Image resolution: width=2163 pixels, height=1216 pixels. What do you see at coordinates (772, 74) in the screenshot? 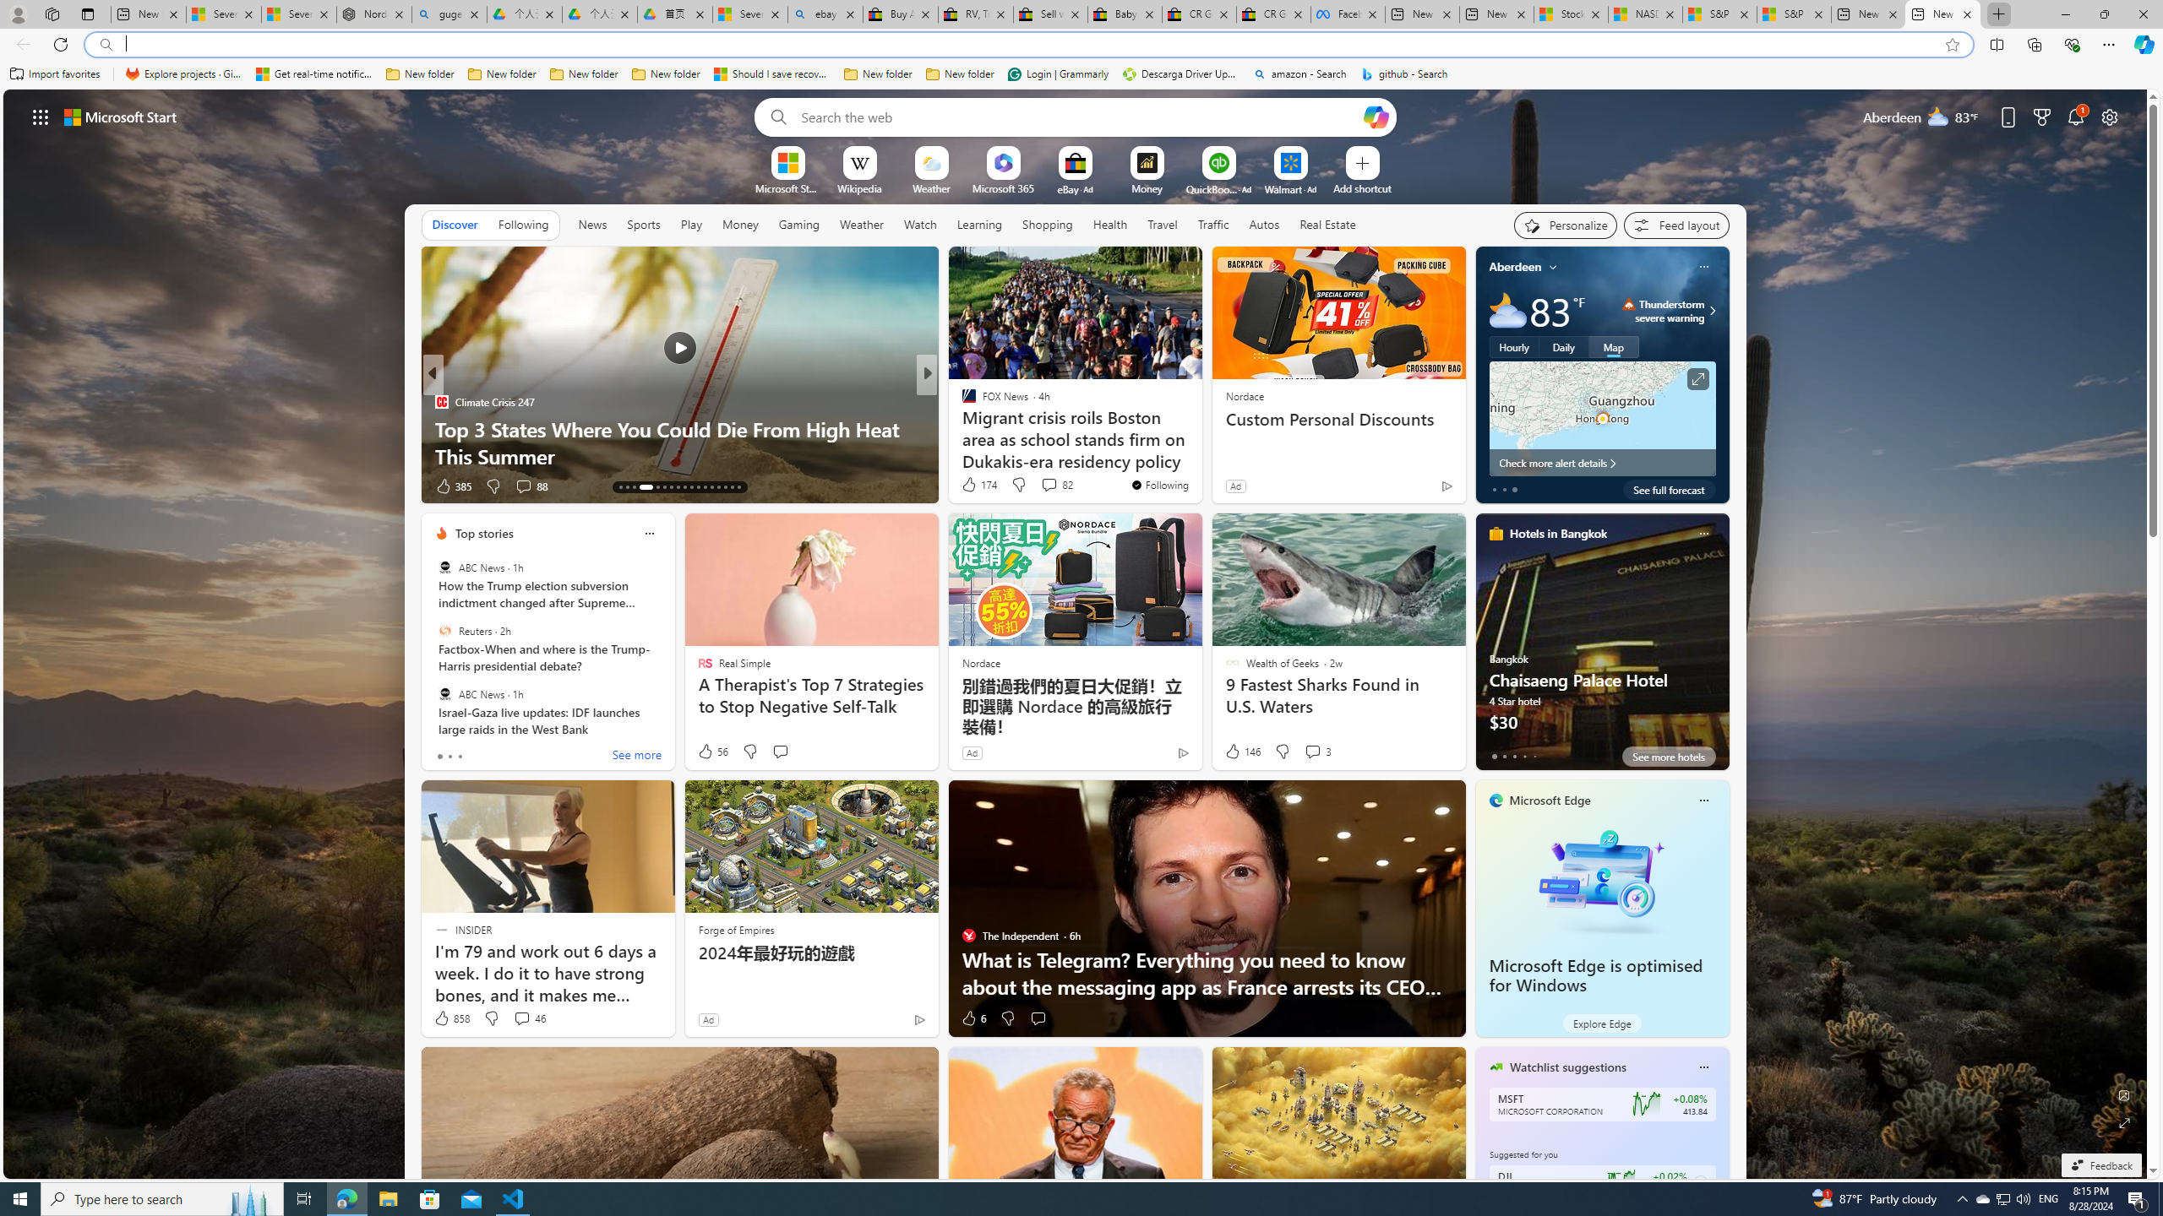
I see `Should I save recovered Word documents? - Microsoft Support` at bounding box center [772, 74].